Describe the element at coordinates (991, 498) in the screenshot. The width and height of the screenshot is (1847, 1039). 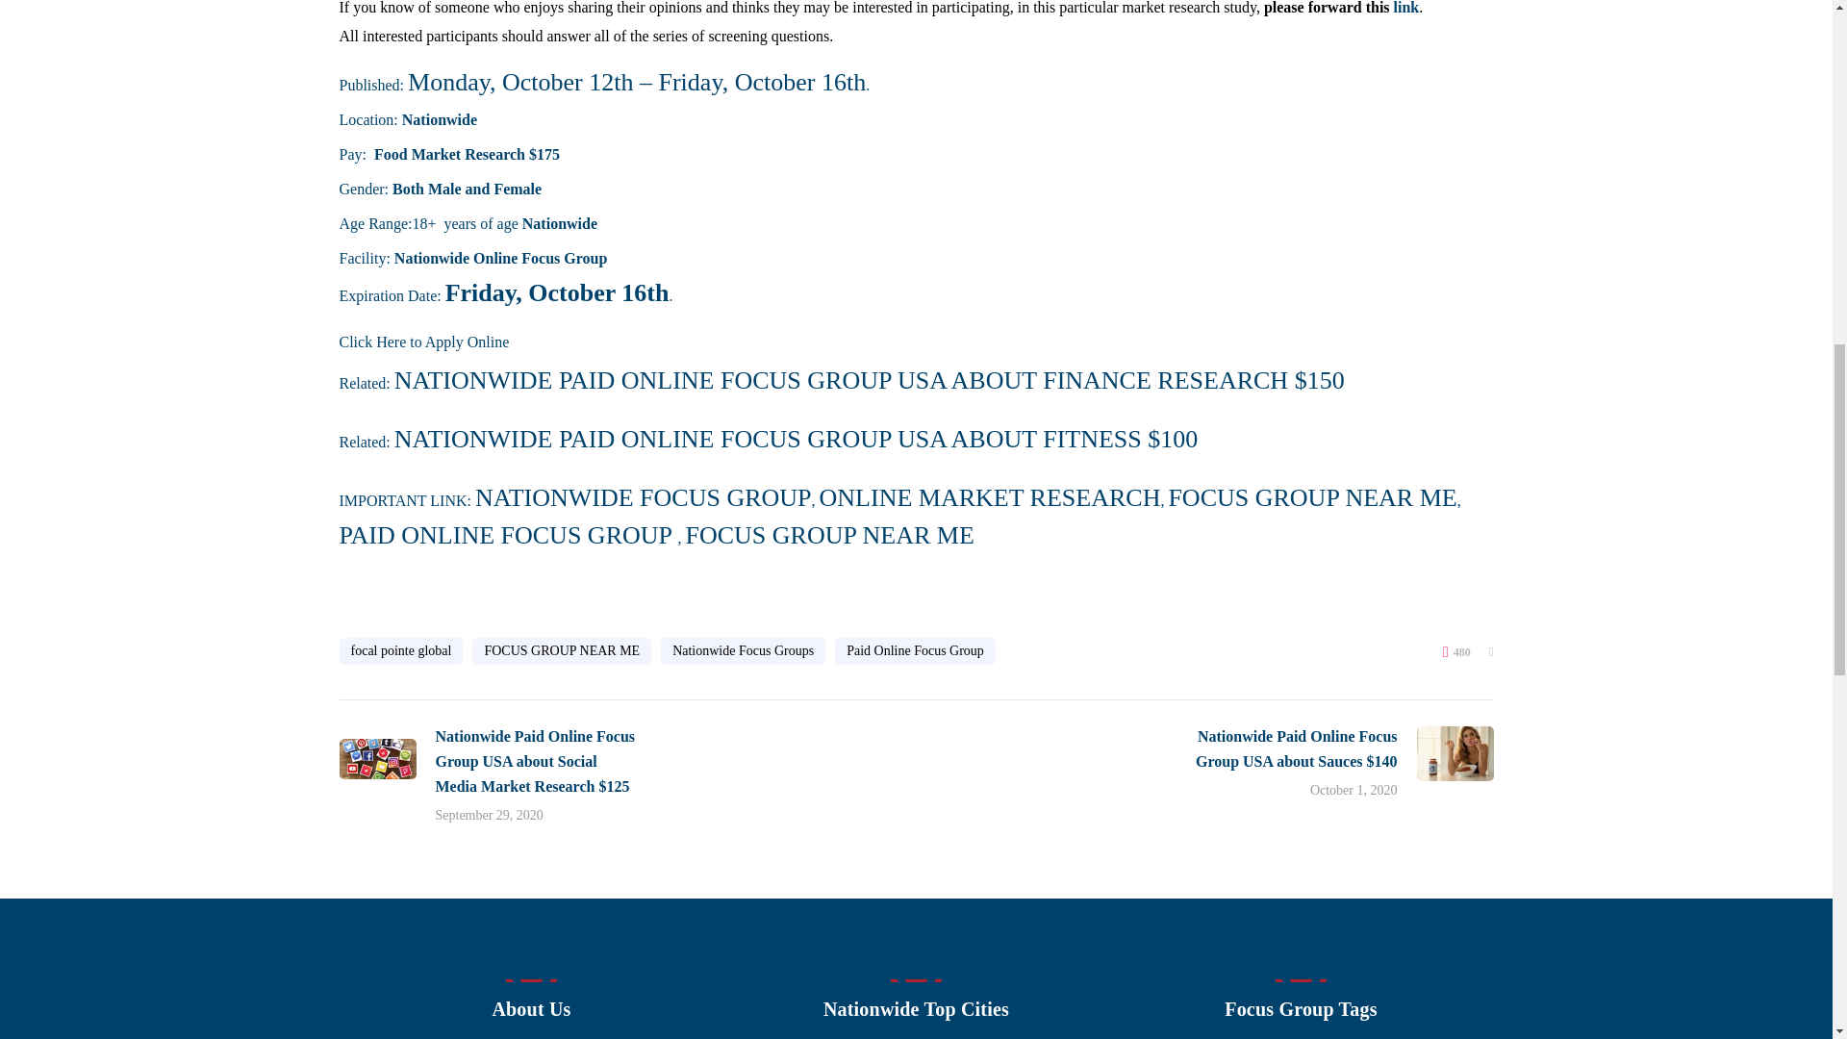
I see `ONLINE MARKET RESEARCH` at that location.